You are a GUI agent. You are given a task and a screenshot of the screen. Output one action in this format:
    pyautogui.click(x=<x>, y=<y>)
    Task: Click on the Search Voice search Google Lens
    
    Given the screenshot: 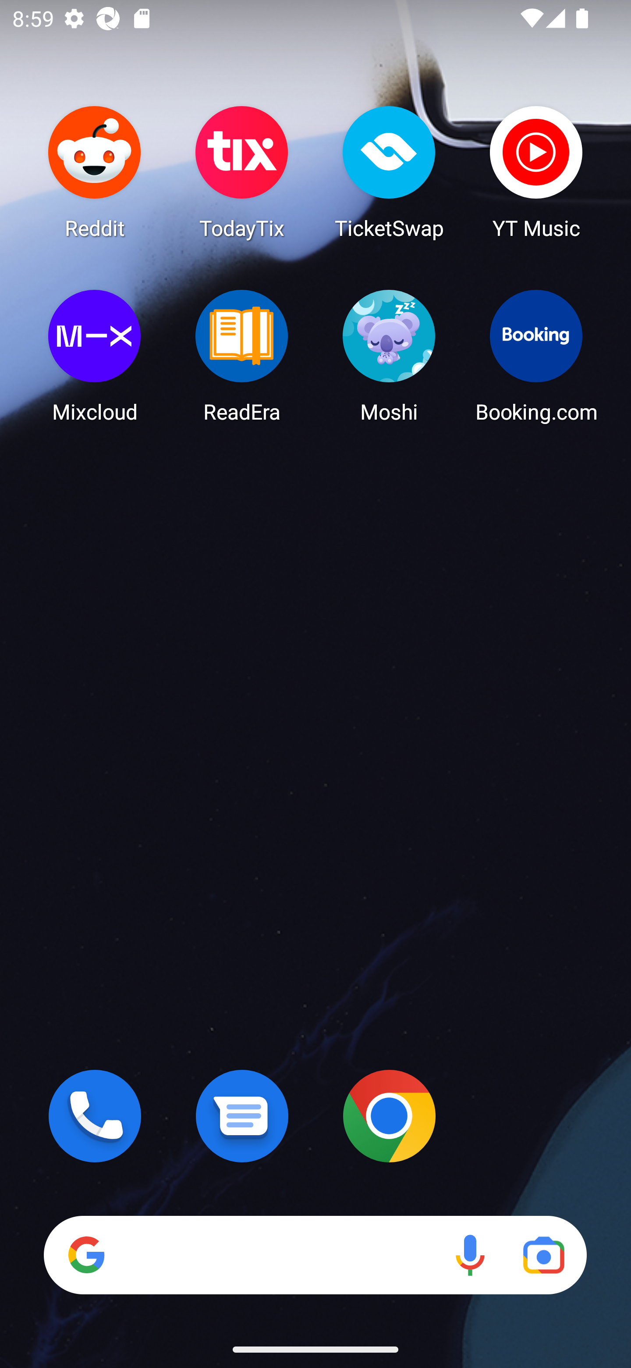 What is the action you would take?
    pyautogui.click(x=315, y=1255)
    